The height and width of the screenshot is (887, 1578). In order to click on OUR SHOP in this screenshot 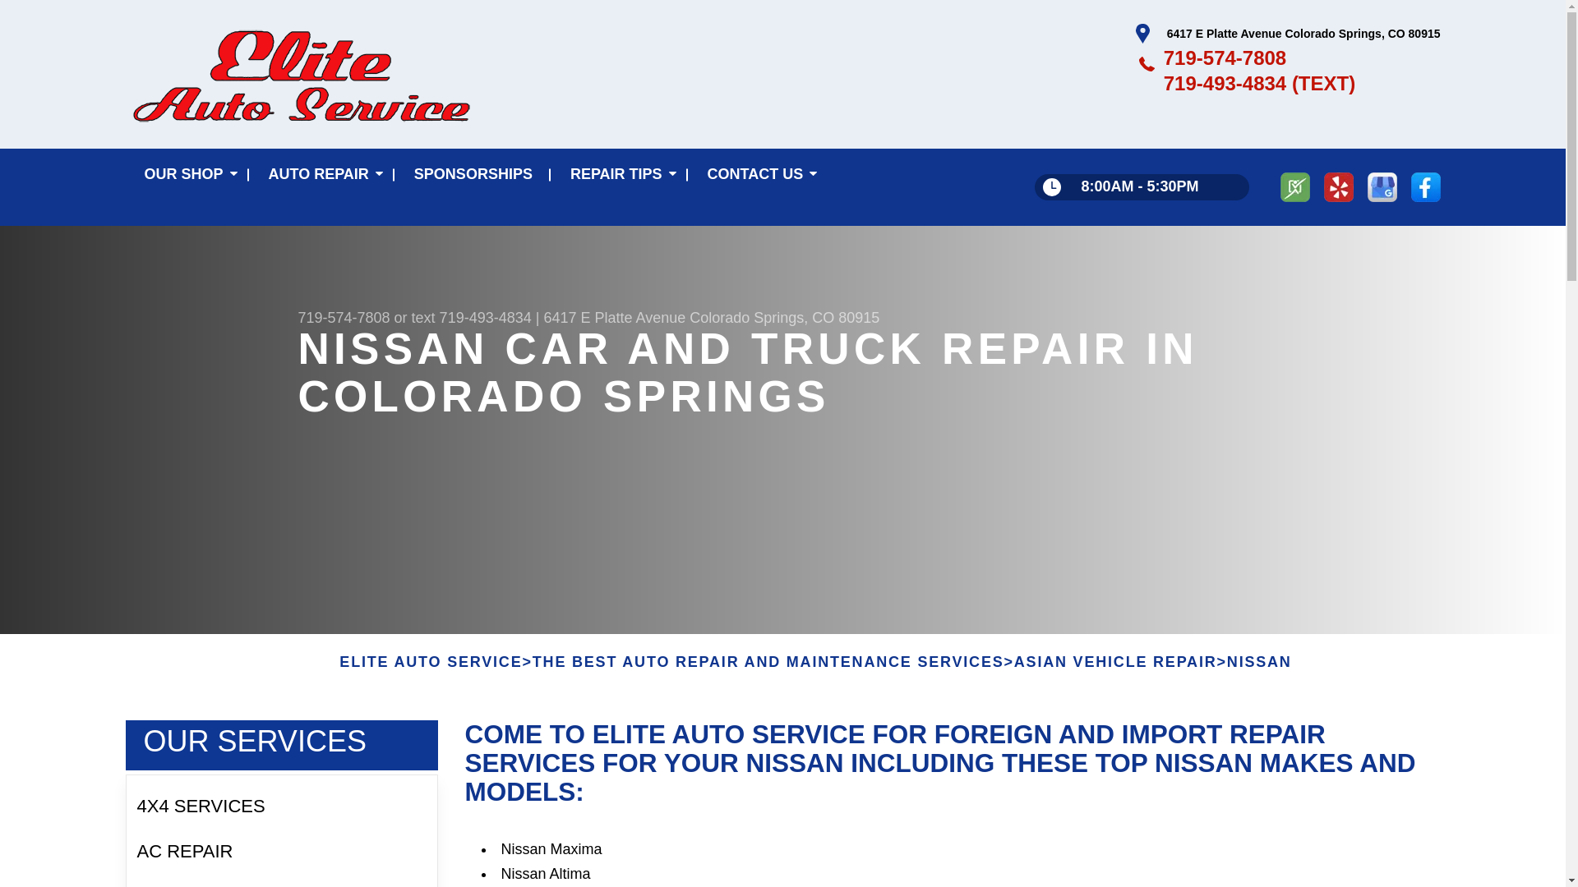, I will do `click(187, 175)`.